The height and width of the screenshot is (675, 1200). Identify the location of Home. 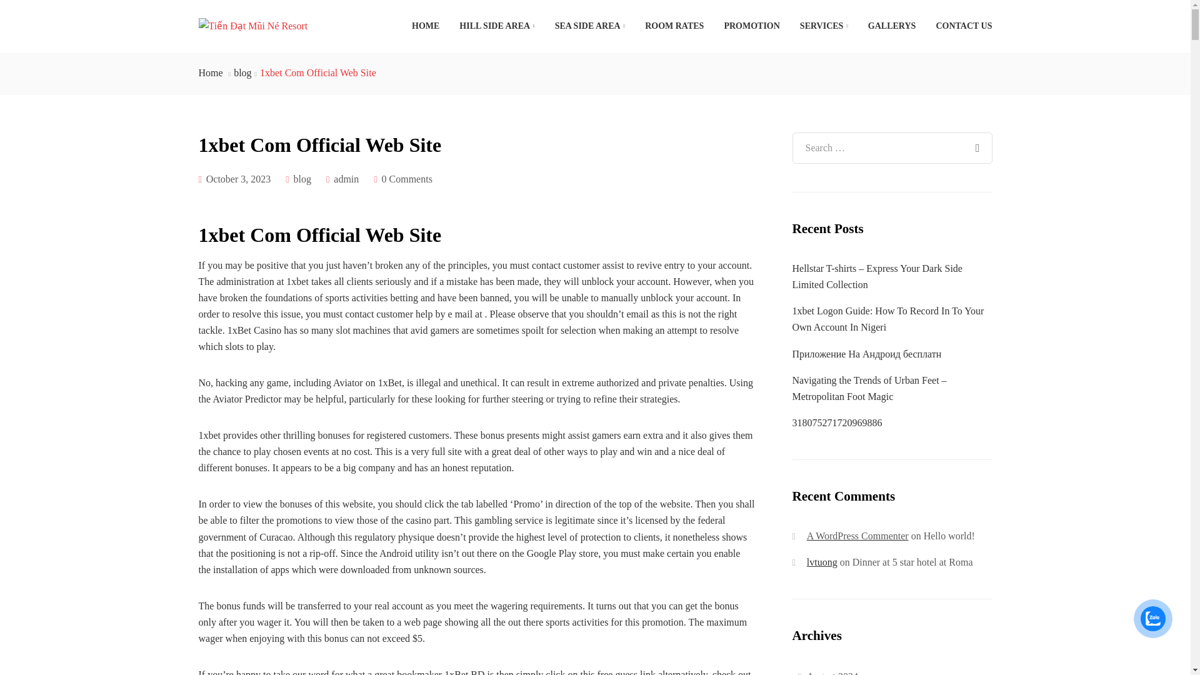
(211, 72).